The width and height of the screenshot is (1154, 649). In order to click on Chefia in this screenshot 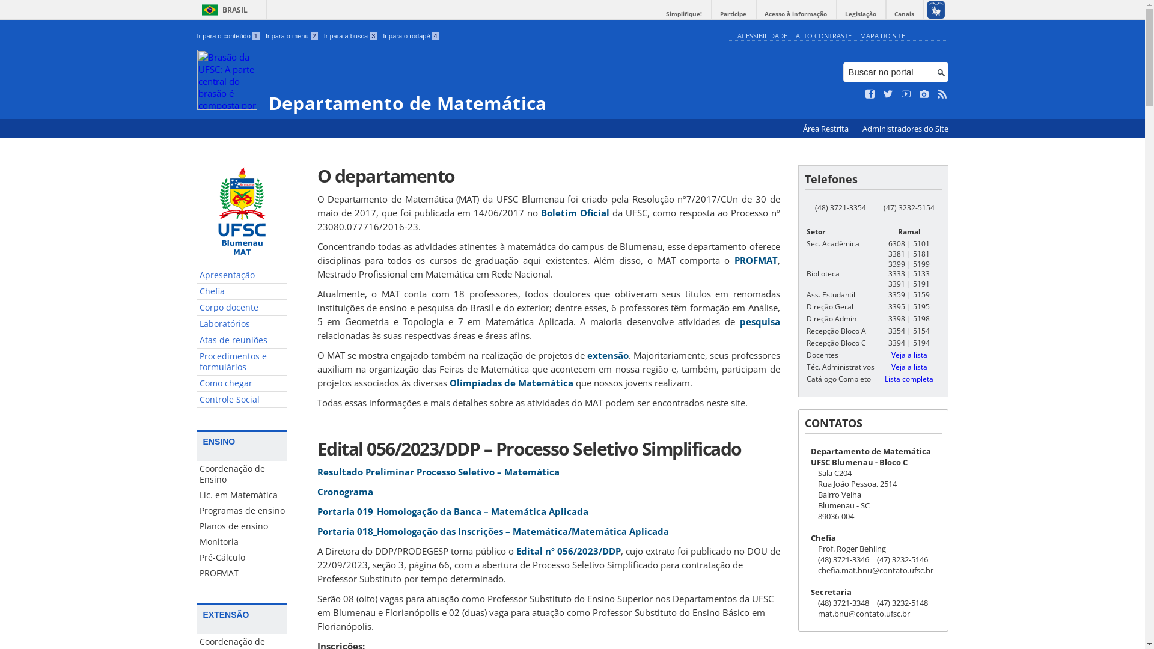, I will do `click(242, 292)`.